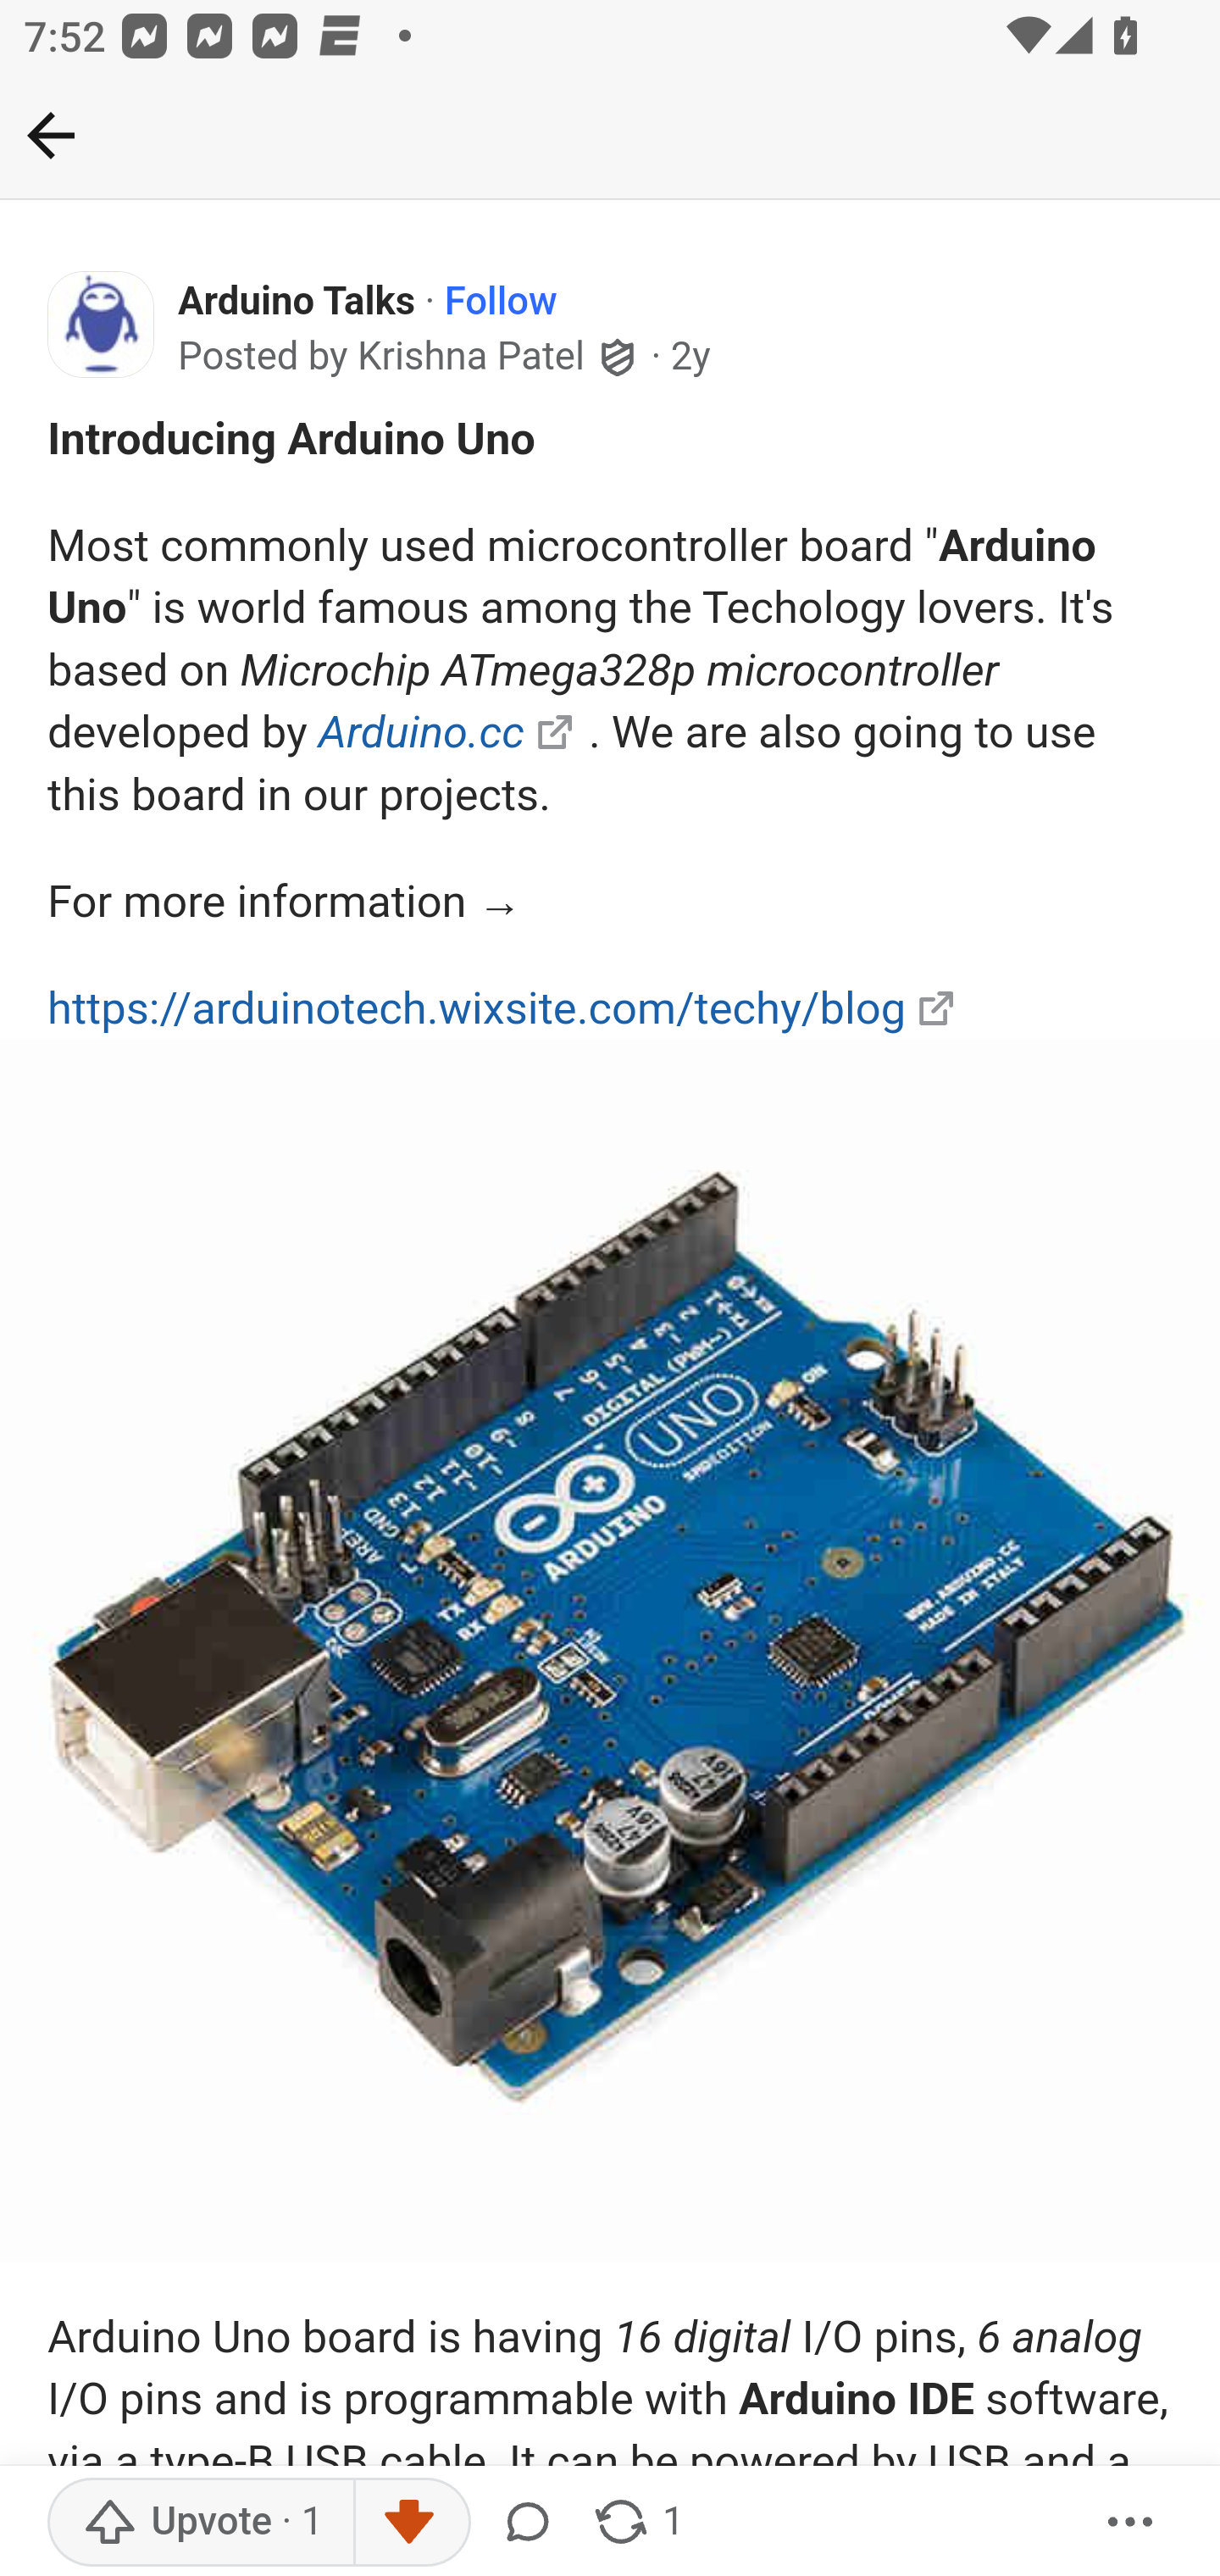 The image size is (1220, 2576). I want to click on Arduino Talks, so click(297, 302).